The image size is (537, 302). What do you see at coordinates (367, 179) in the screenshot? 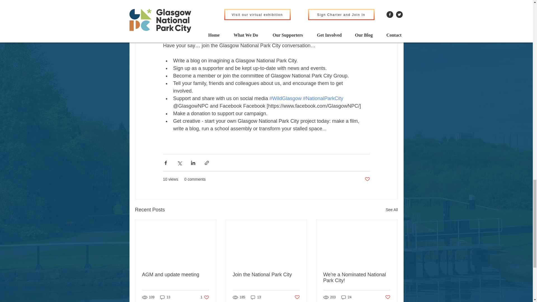
I see `Post not marked as liked` at bounding box center [367, 179].